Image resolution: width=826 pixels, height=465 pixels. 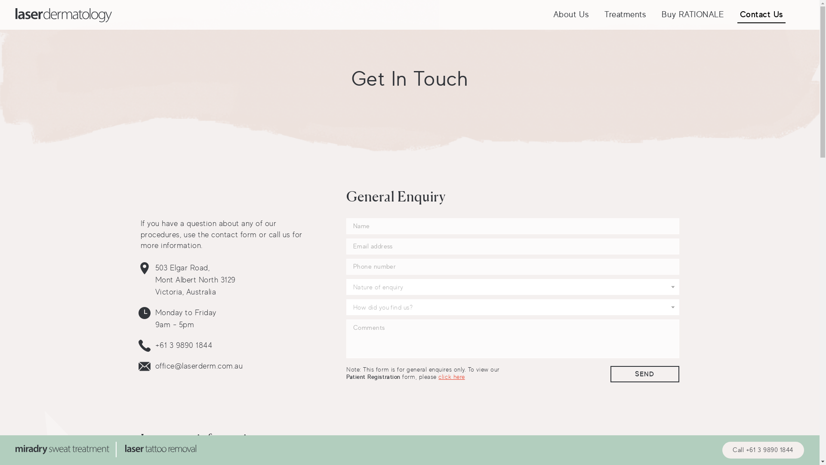 I want to click on Treatments, so click(x=626, y=15).